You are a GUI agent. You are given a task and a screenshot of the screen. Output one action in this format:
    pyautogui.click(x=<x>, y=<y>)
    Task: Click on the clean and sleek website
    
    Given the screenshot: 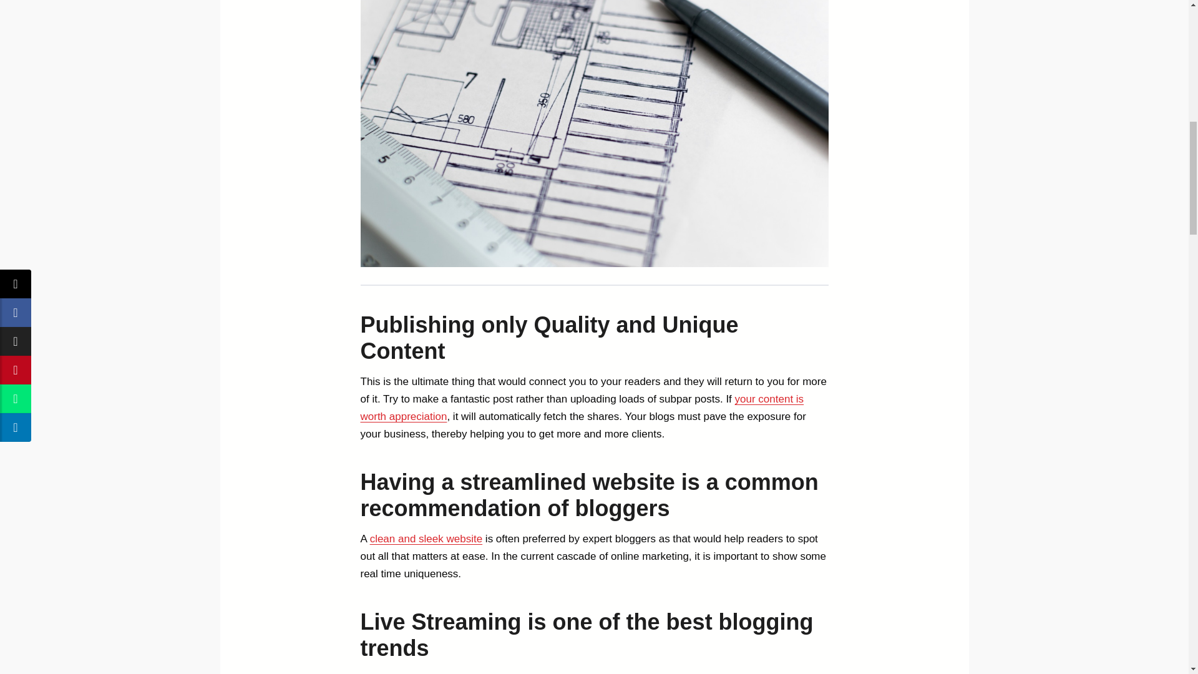 What is the action you would take?
    pyautogui.click(x=426, y=539)
    